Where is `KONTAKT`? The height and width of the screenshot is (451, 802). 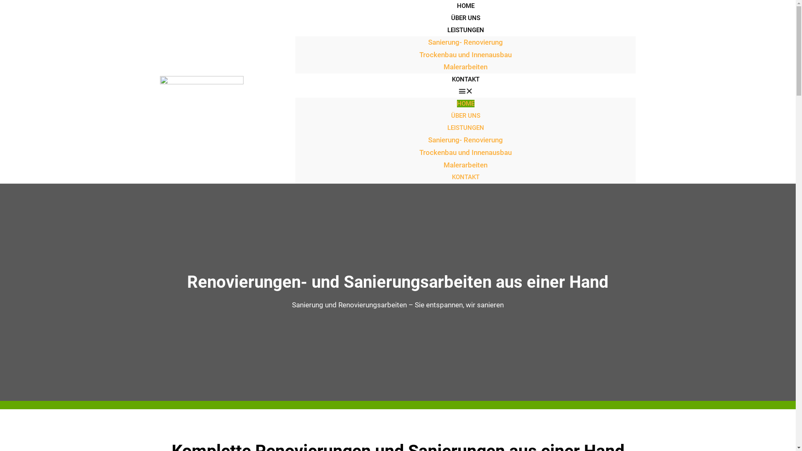
KONTAKT is located at coordinates (466, 177).